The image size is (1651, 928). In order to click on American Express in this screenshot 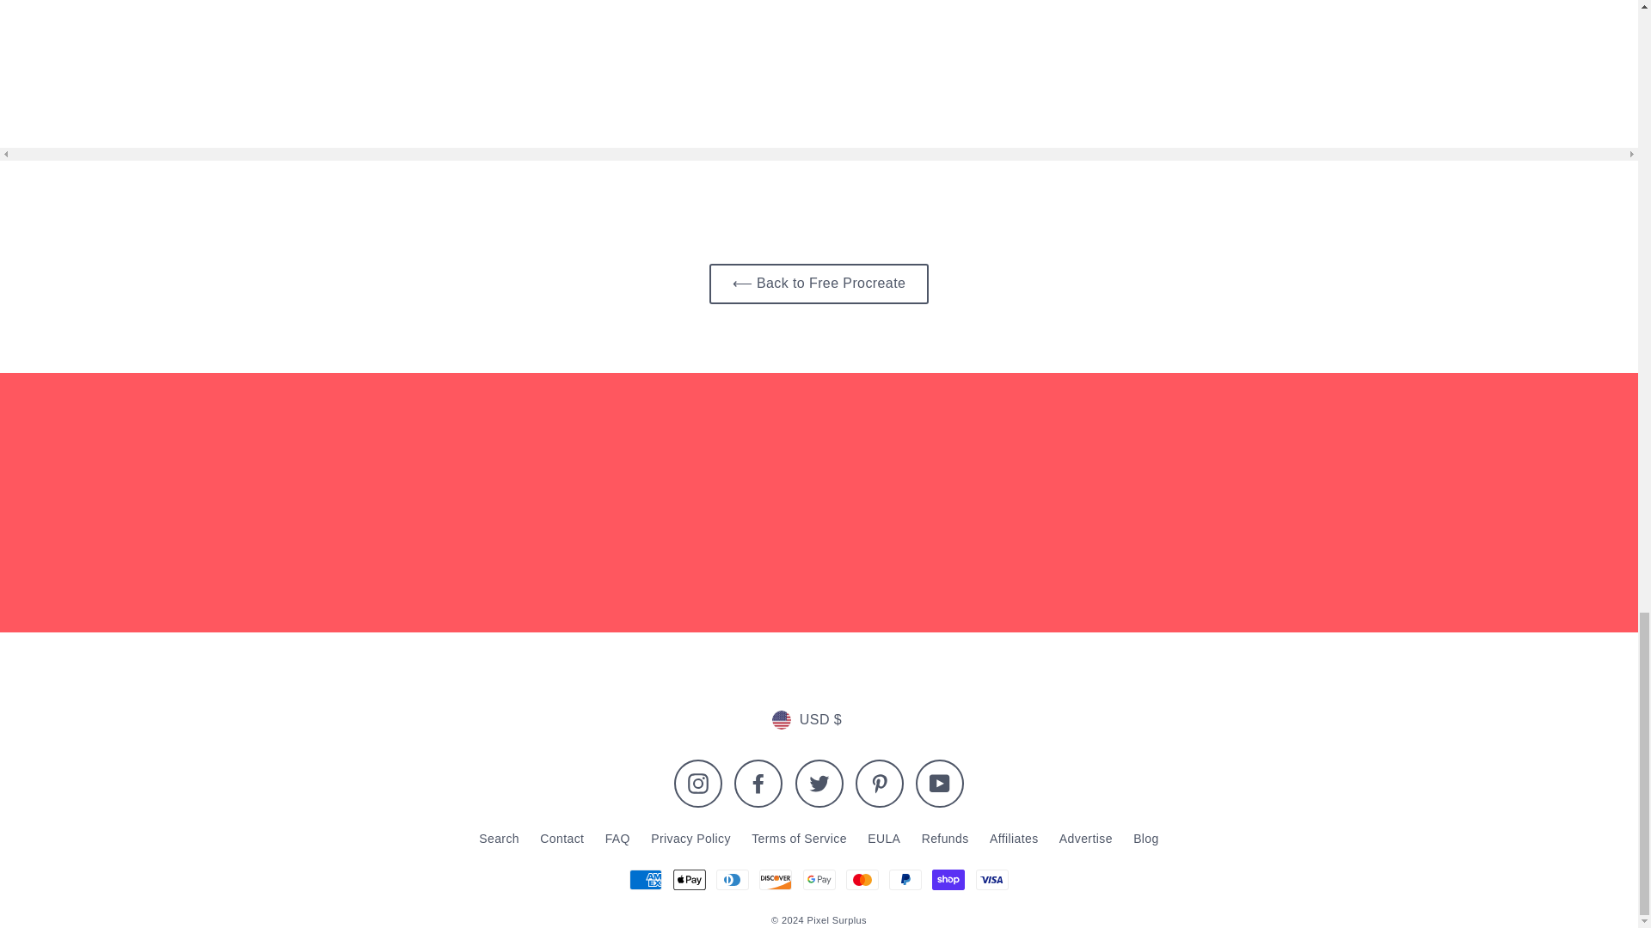, I will do `click(645, 879)`.